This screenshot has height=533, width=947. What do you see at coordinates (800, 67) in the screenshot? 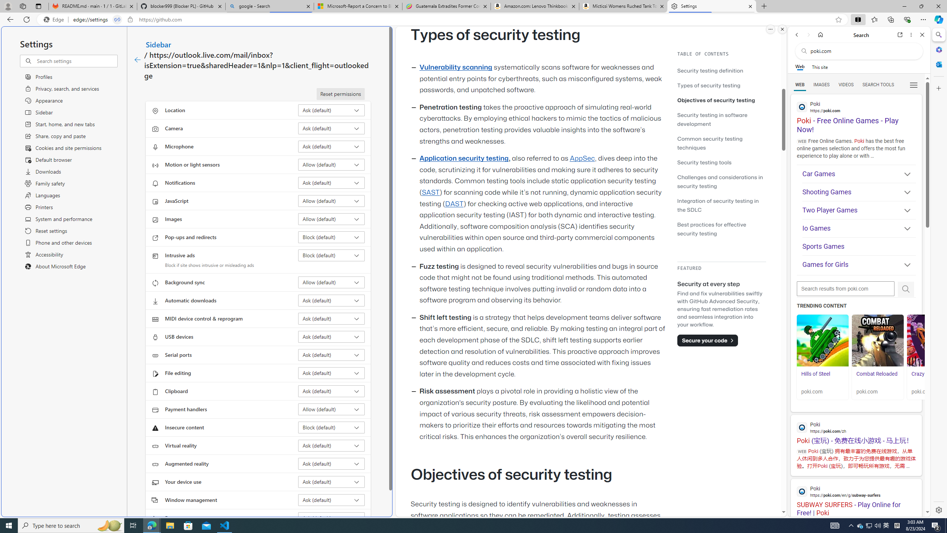
I see `Web scope` at bounding box center [800, 67].